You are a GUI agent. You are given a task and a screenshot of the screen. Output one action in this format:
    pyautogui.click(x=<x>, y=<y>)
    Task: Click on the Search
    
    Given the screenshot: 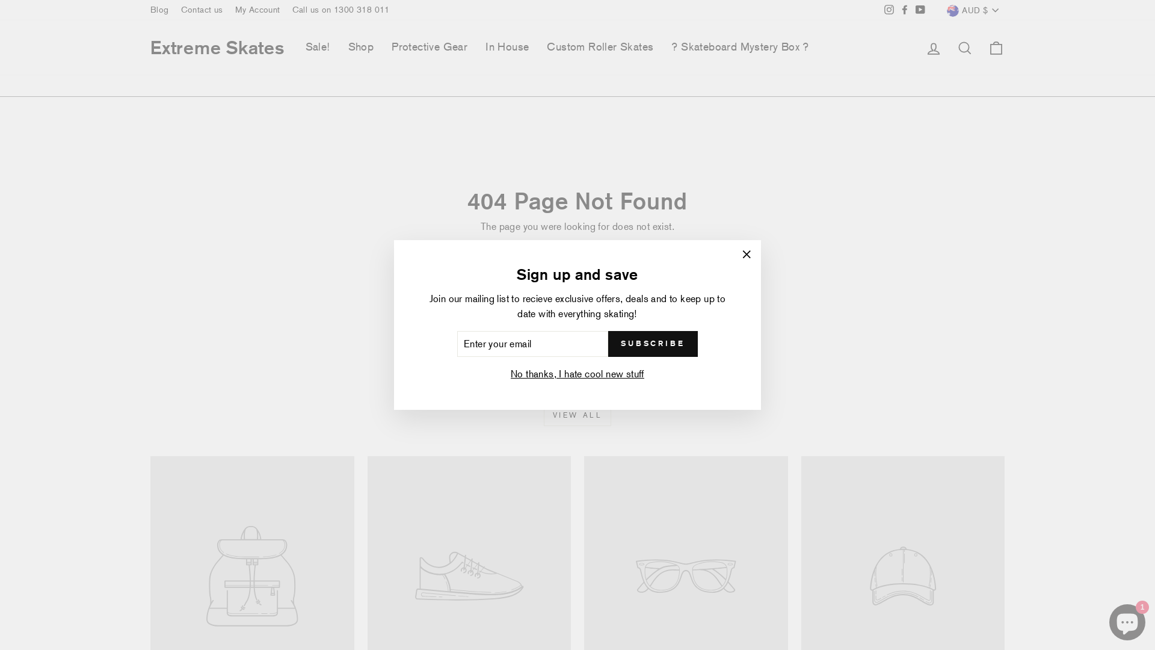 What is the action you would take?
    pyautogui.click(x=965, y=47)
    